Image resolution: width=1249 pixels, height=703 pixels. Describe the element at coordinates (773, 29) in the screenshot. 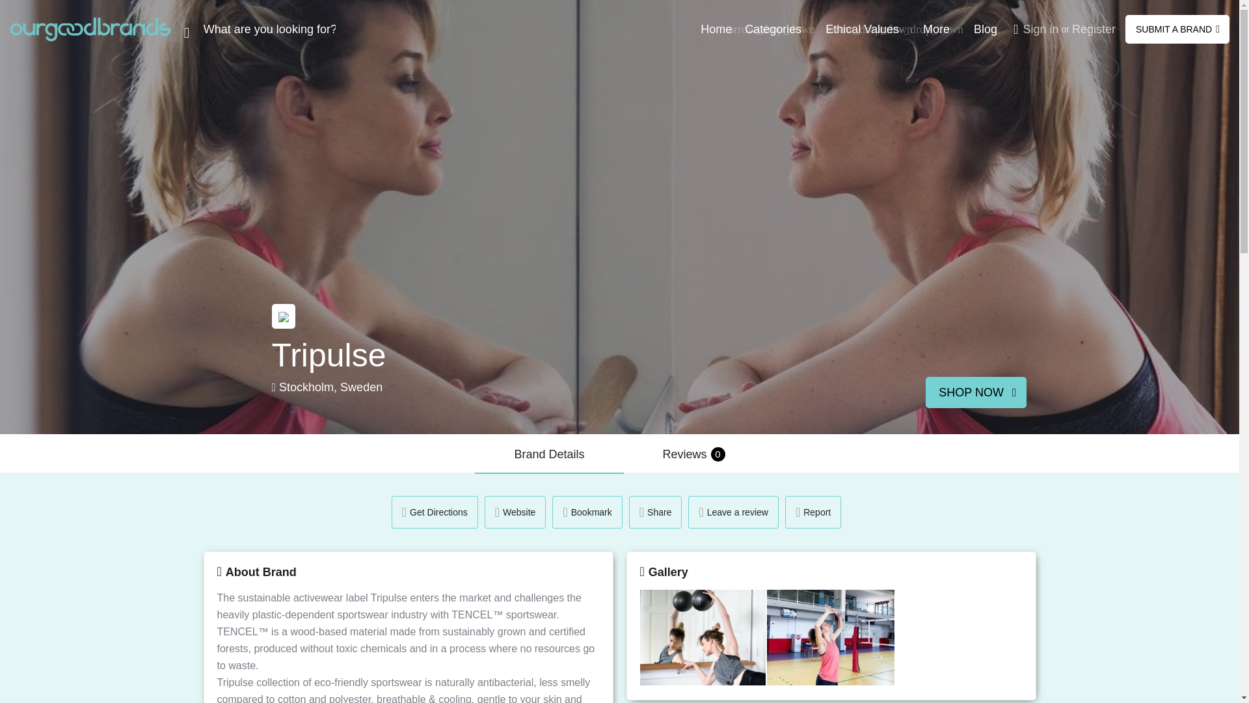

I see `Categories` at that location.